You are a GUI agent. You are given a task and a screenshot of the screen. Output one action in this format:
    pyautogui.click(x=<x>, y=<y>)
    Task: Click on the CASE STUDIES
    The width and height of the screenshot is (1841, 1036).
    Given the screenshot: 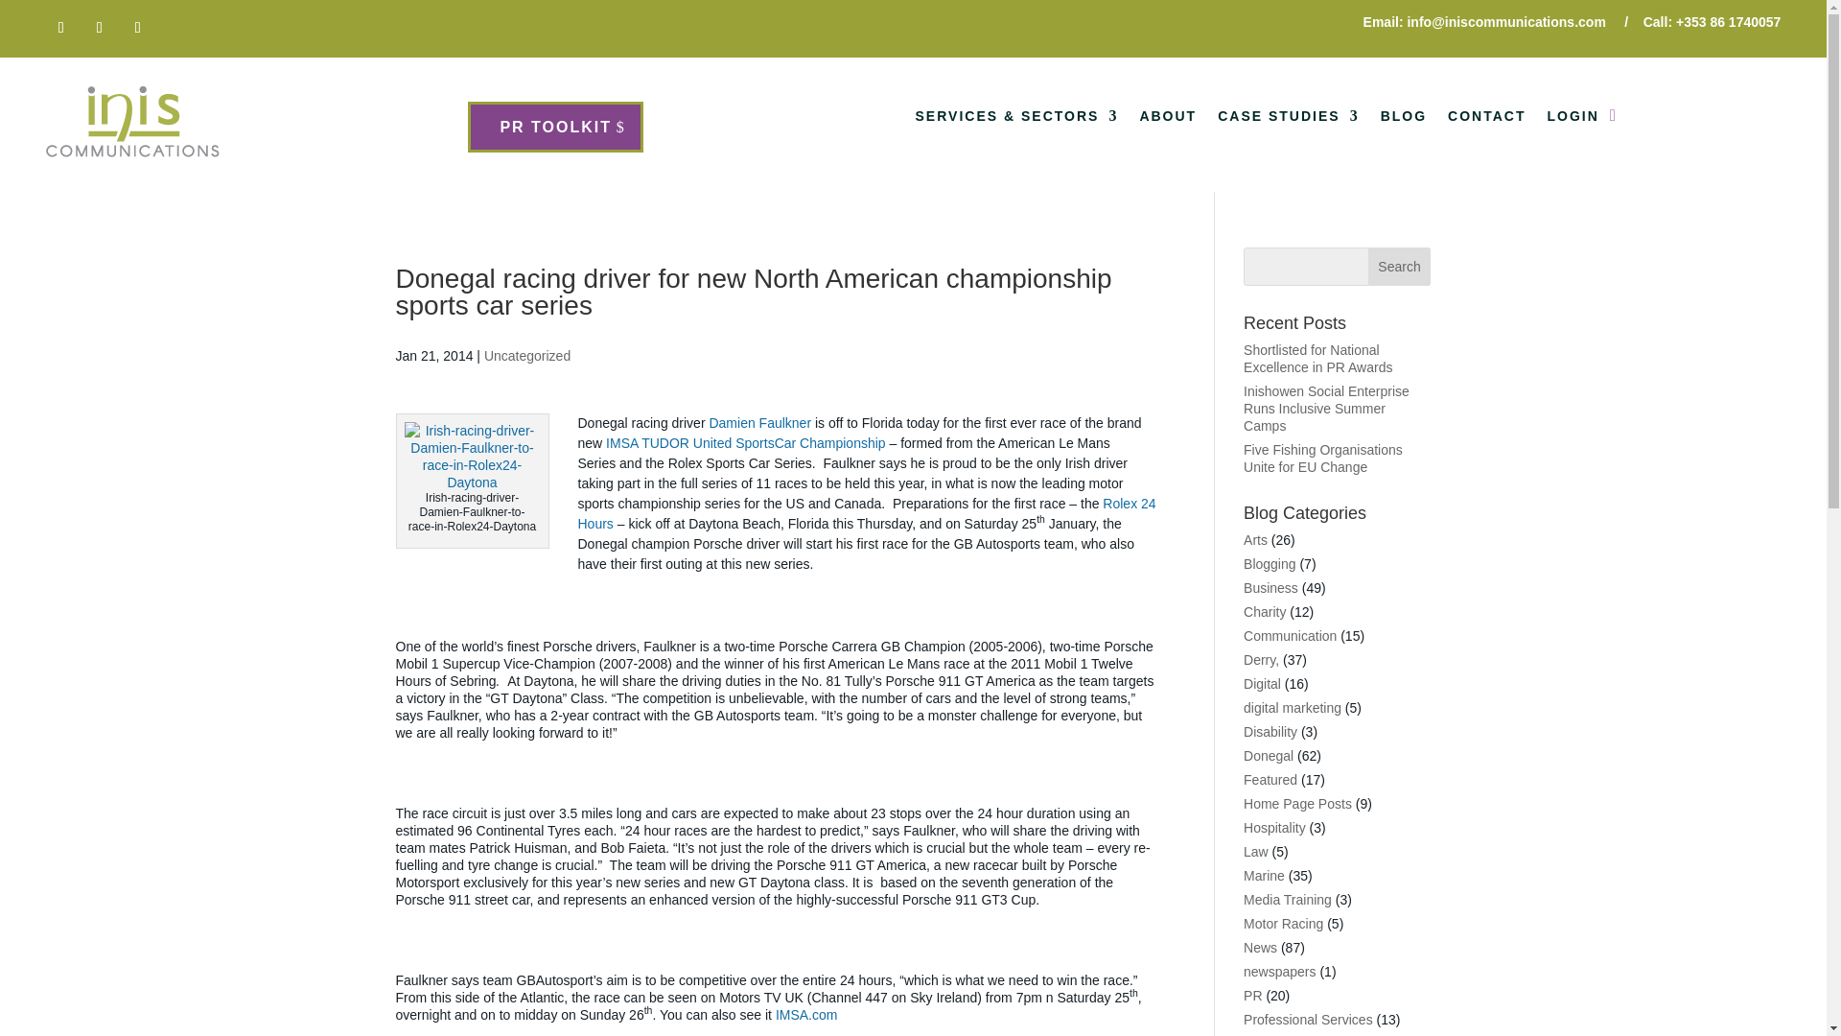 What is the action you would take?
    pyautogui.click(x=1287, y=120)
    